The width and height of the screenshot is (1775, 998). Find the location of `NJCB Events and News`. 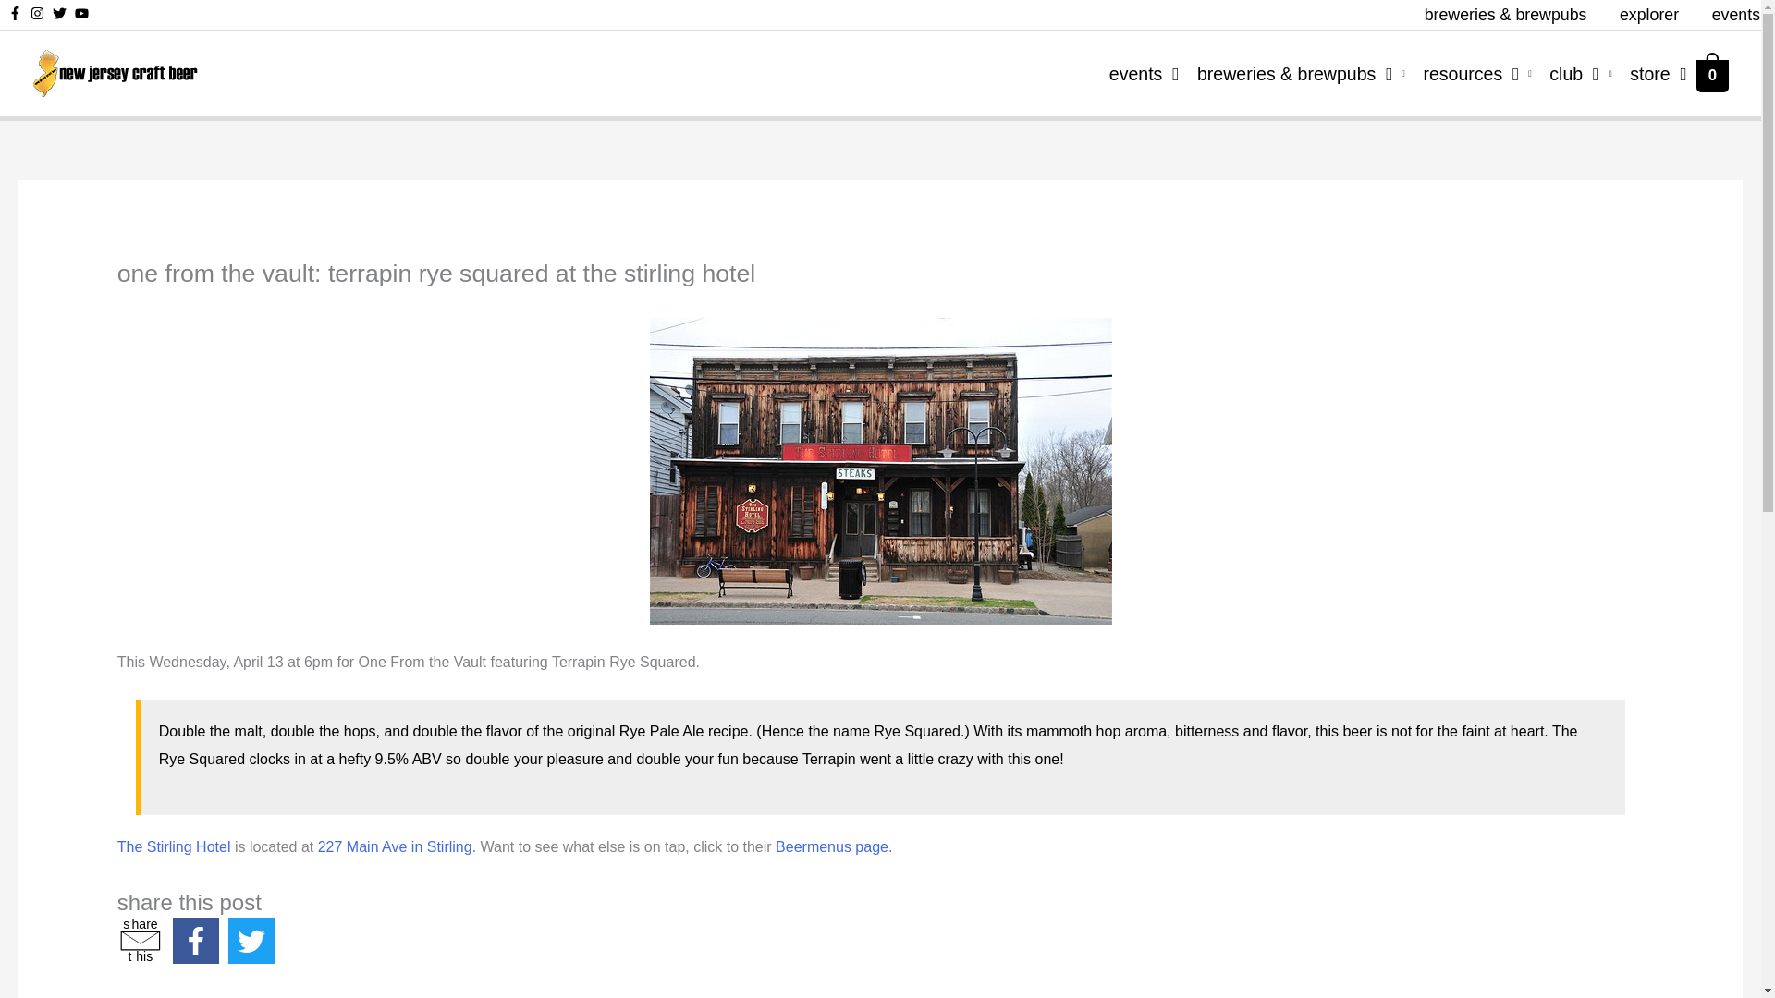

NJCB Events and News is located at coordinates (1649, 73).